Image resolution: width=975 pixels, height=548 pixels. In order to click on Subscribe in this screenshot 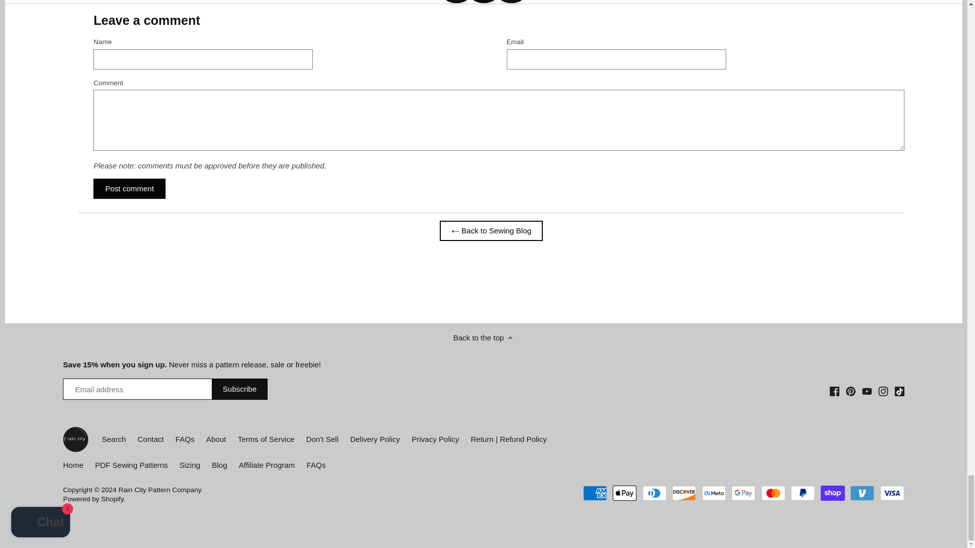, I will do `click(240, 389)`.